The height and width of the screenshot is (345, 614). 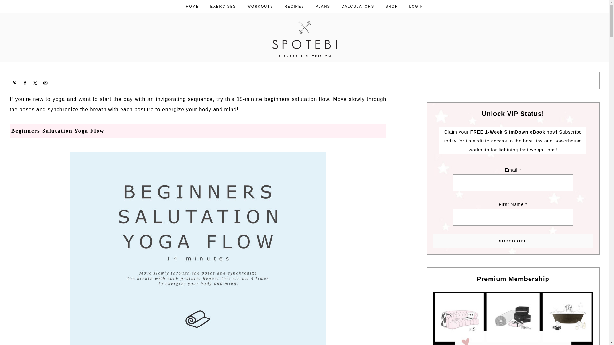 I want to click on CALCULATORS, so click(x=358, y=6).